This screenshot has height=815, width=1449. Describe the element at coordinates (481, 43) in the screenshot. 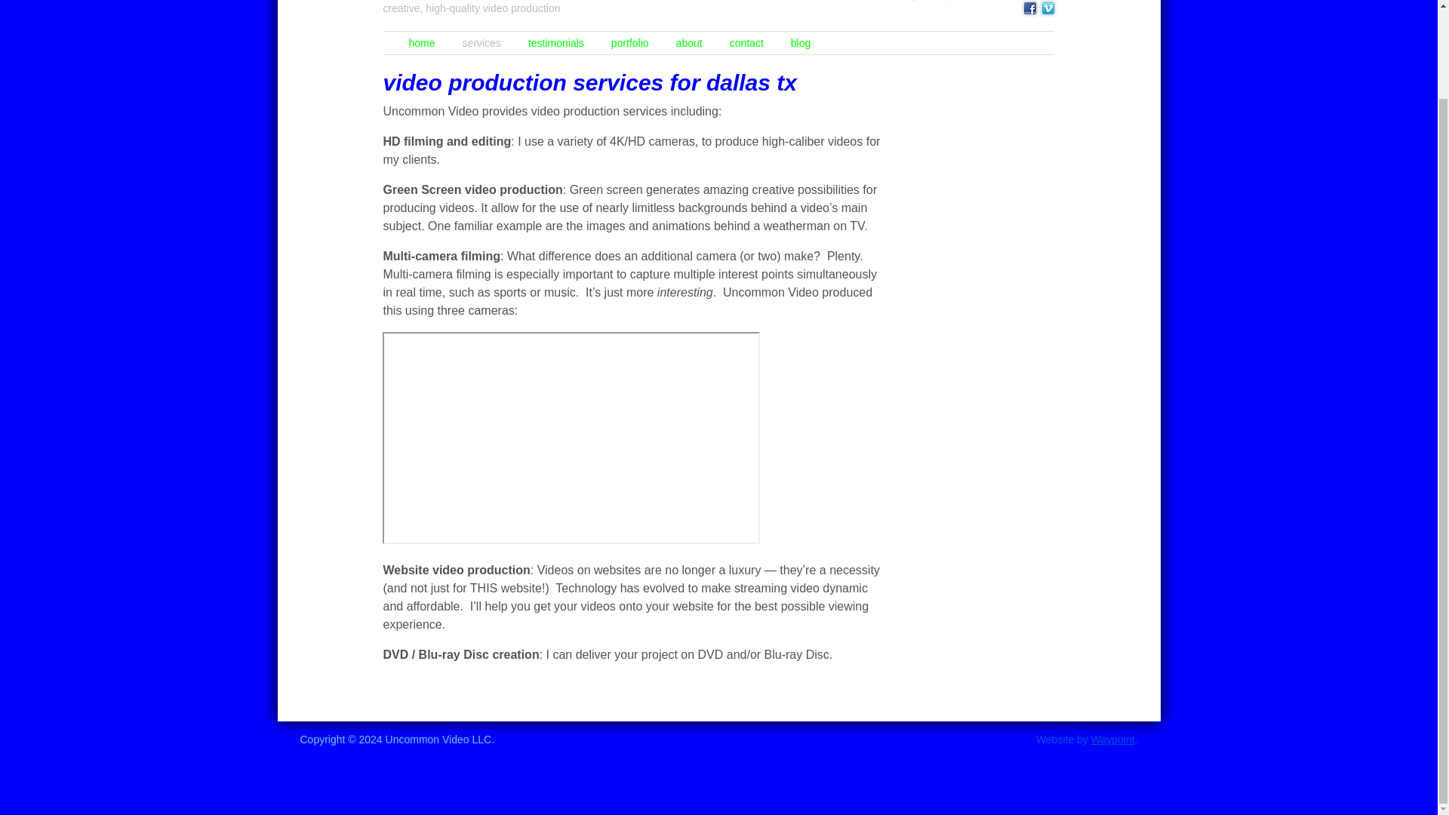

I see `Services` at that location.